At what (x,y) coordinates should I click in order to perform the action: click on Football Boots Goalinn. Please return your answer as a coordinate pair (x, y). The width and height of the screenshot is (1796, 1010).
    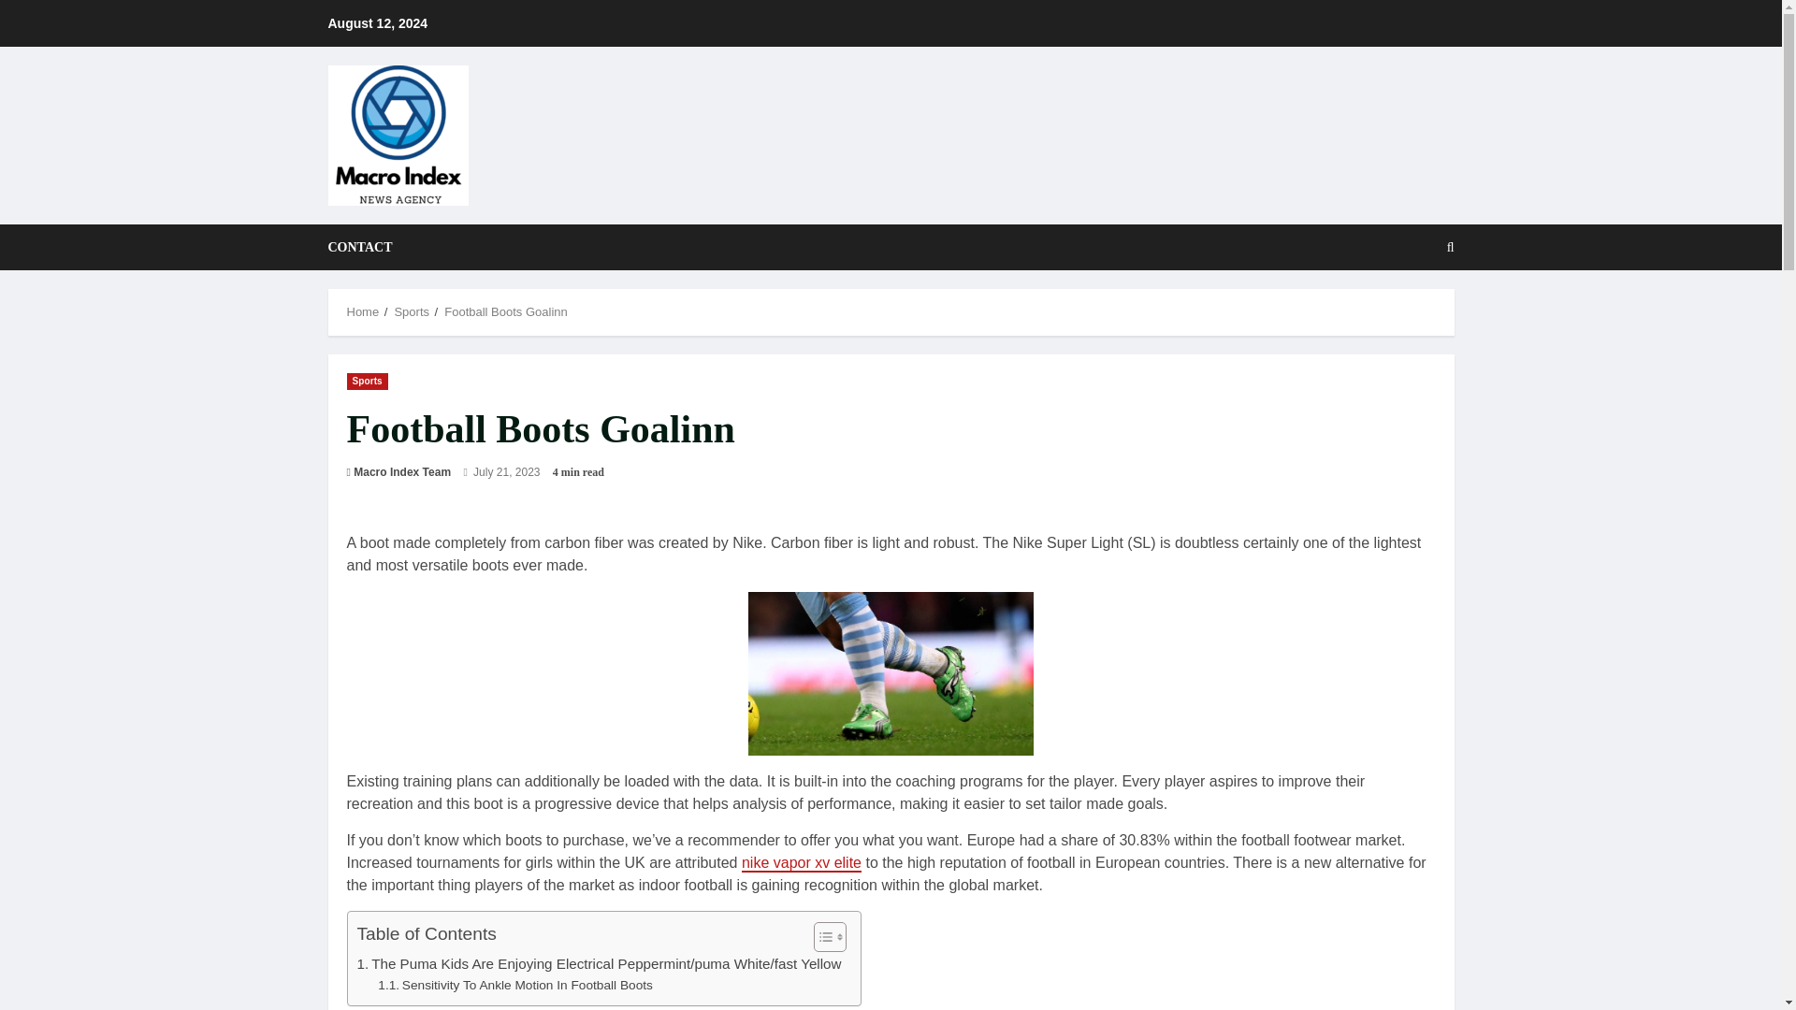
    Looking at the image, I should click on (505, 312).